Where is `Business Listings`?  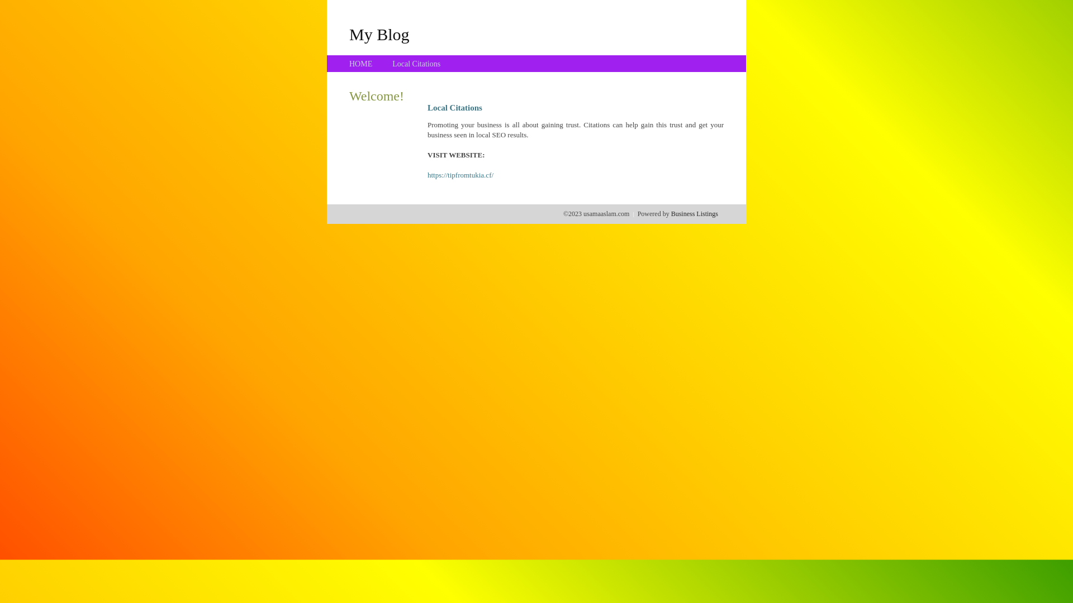 Business Listings is located at coordinates (695, 214).